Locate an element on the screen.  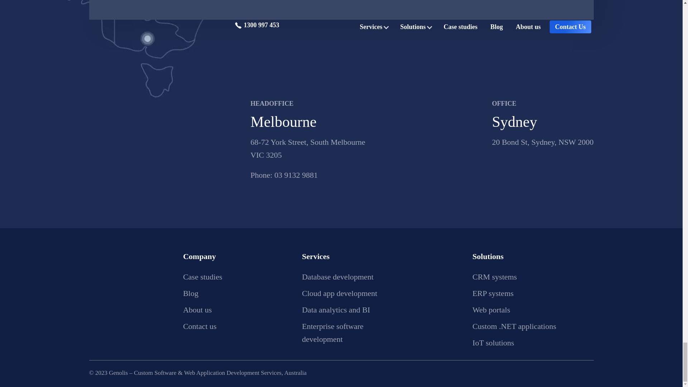
Case studies is located at coordinates (202, 277).